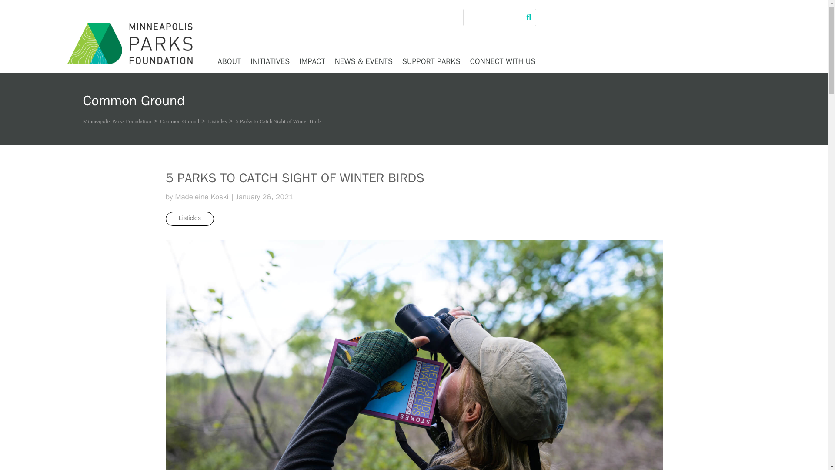 This screenshot has height=470, width=835. Describe the element at coordinates (503, 61) in the screenshot. I see `CONNECT WITH US` at that location.